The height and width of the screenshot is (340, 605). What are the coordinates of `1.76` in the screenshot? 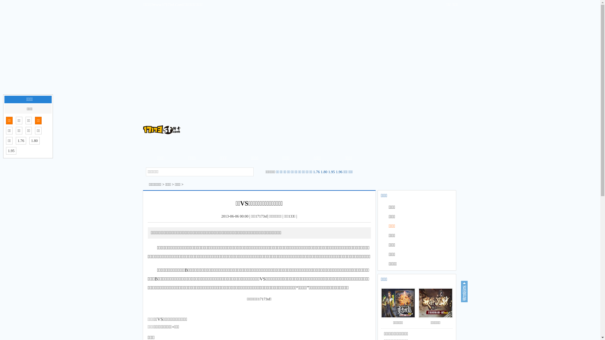 It's located at (21, 141).